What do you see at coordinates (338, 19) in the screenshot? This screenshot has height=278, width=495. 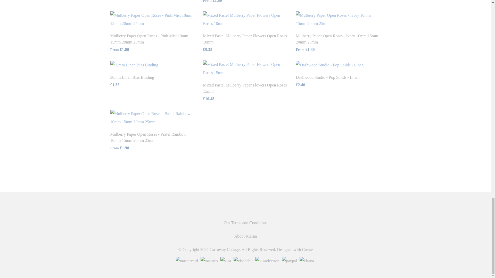 I see ` Mulberry Paper Open Roses - Ivory 10mm 15mm 20mm 25mm` at bounding box center [338, 19].